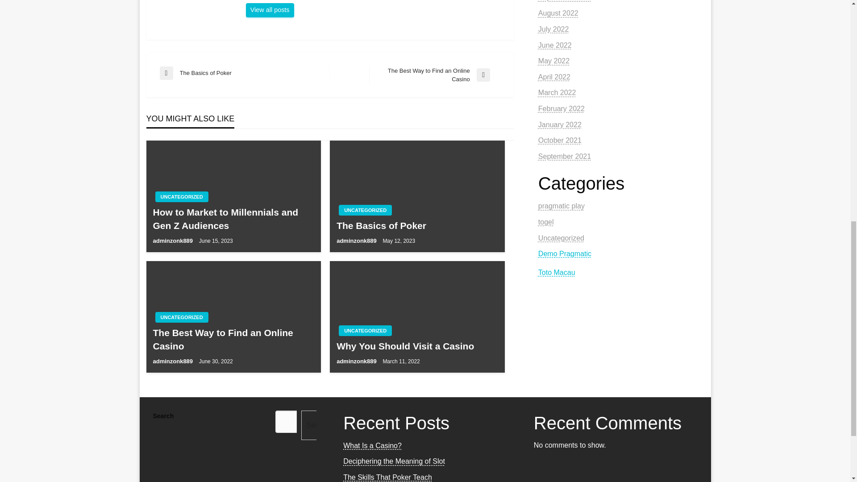 Image resolution: width=857 pixels, height=482 pixels. Describe the element at coordinates (233, 339) in the screenshot. I see `UNCATEGORIZED` at that location.